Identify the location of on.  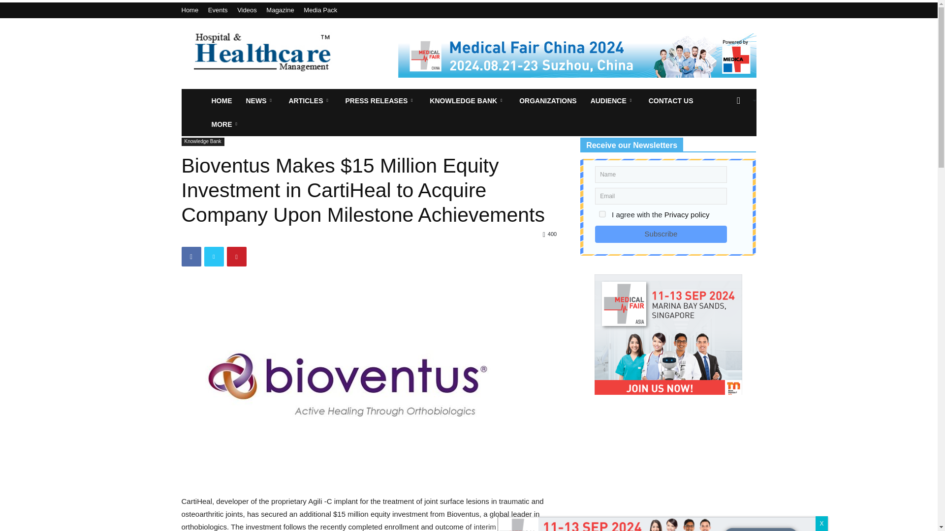
(602, 213).